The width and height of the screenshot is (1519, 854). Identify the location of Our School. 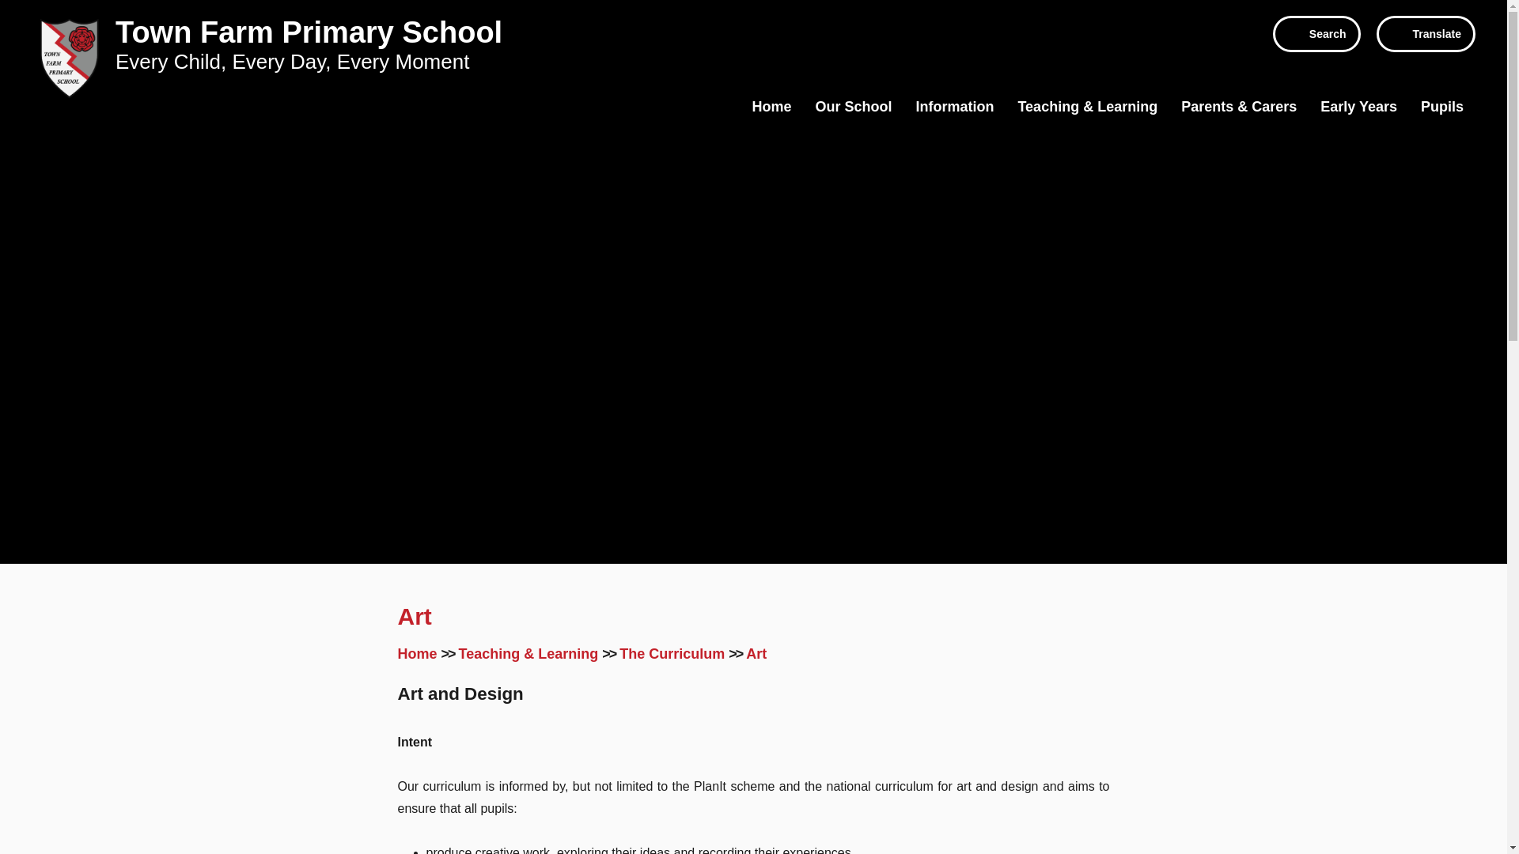
(853, 107).